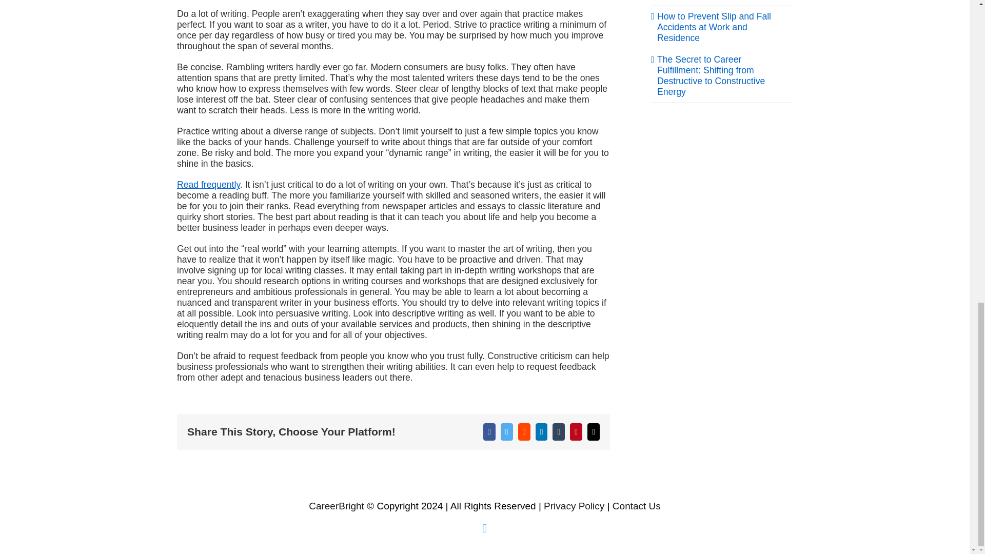 Image resolution: width=985 pixels, height=554 pixels. I want to click on How to Prevent Slip and Fall Accidents at Work and Residence, so click(714, 27).